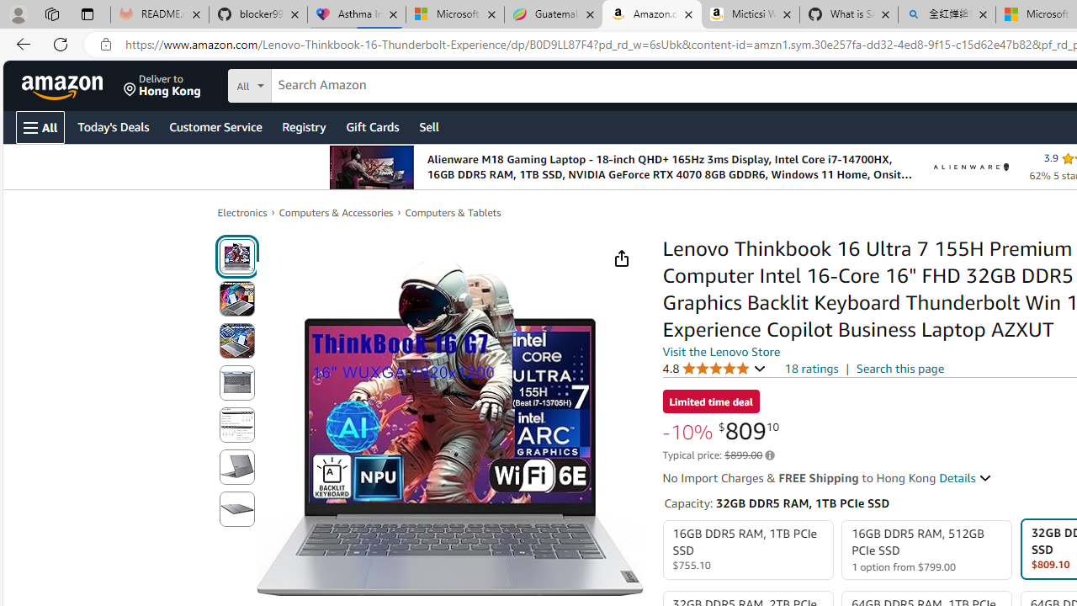  I want to click on Computers & Tablets, so click(453, 212).